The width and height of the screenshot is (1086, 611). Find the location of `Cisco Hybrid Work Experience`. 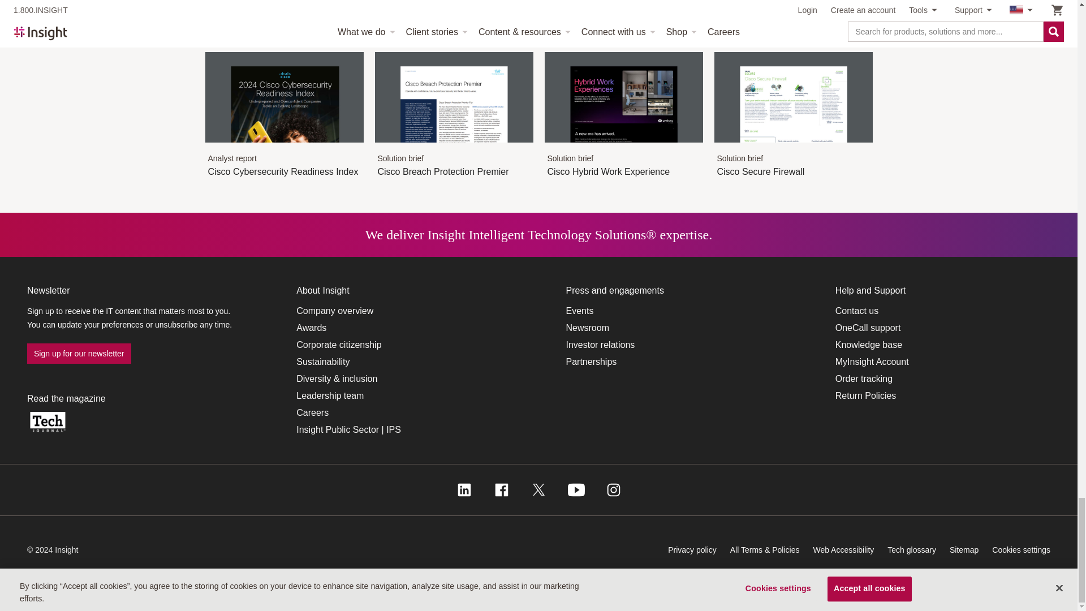

Cisco Hybrid Work Experience is located at coordinates (623, 141).